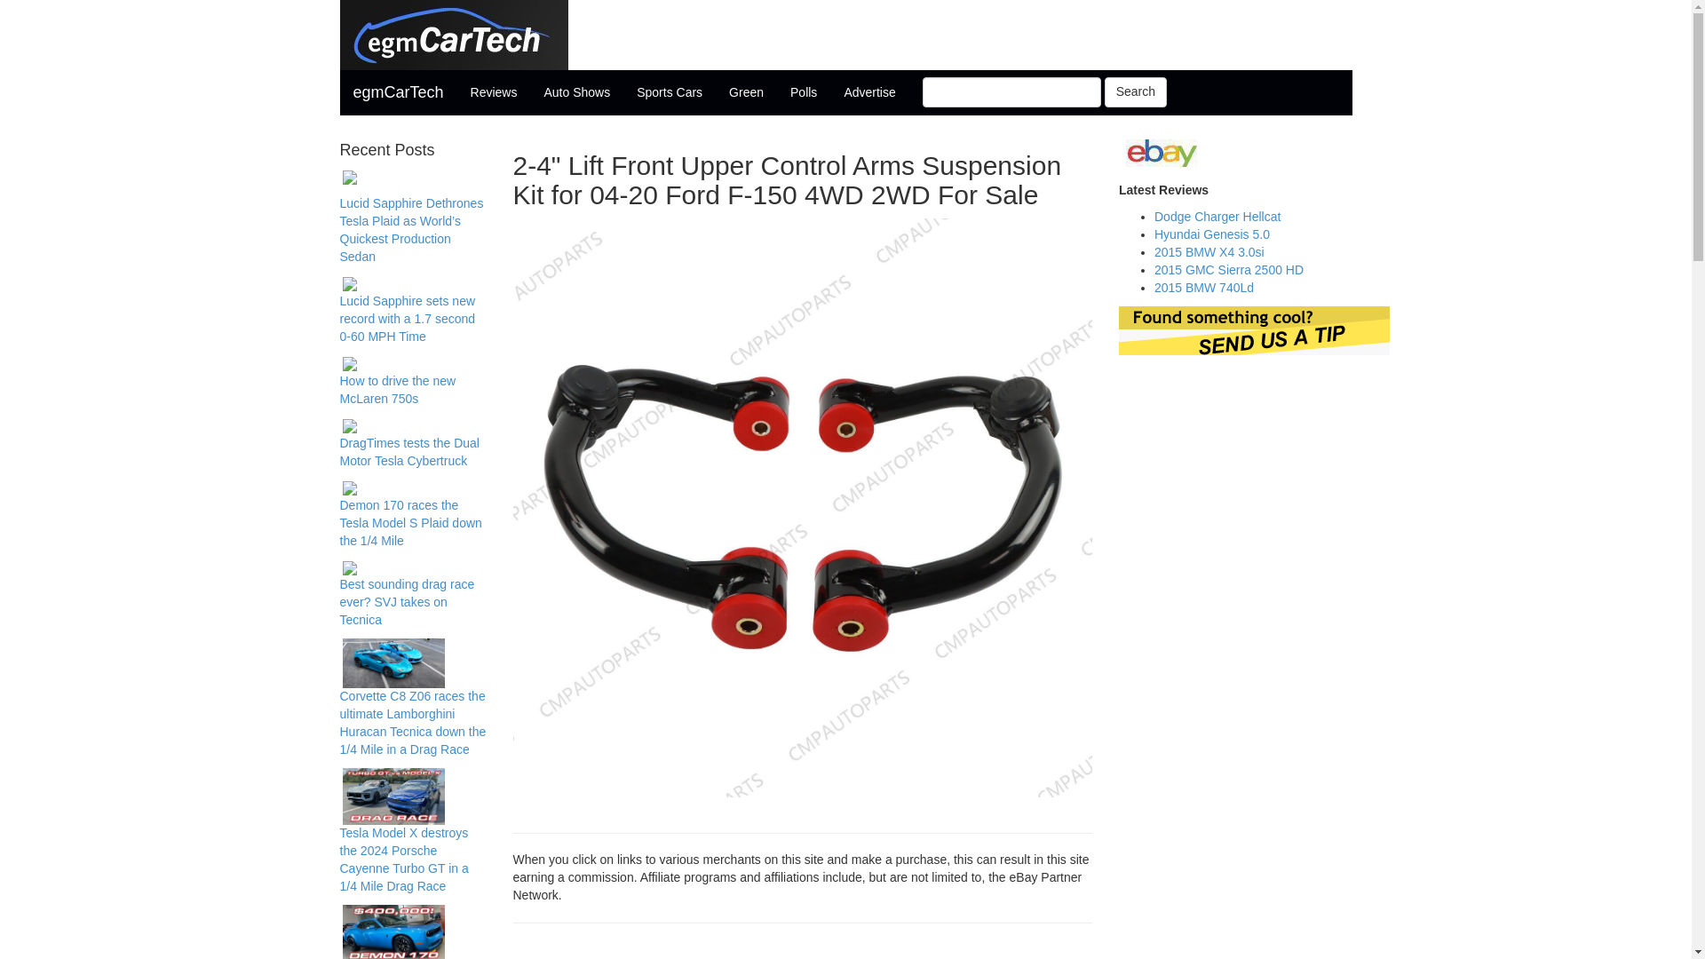 The image size is (1705, 959). I want to click on Hyundai Genesis 5.0, so click(1211, 234).